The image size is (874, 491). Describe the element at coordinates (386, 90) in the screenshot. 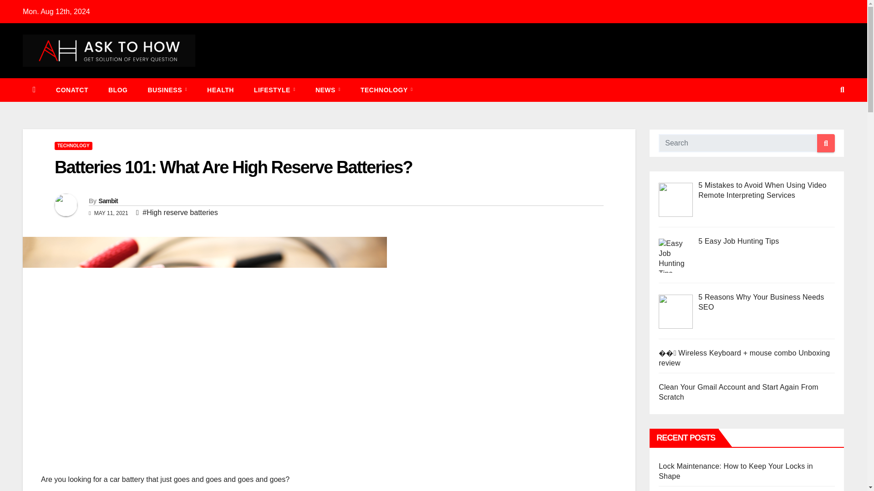

I see `TECHNOLOGY` at that location.